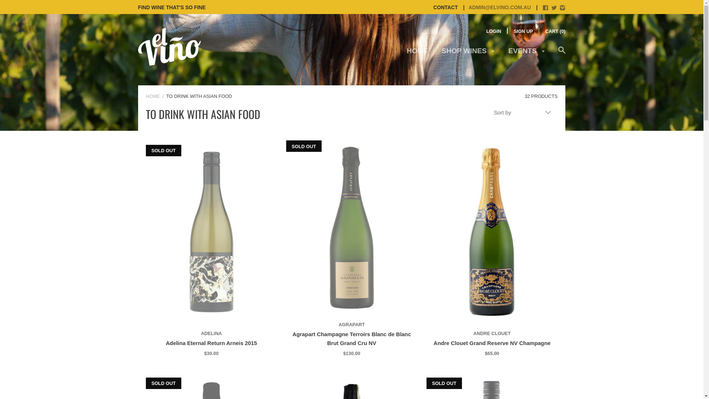  I want to click on SIGN UP, so click(523, 31).